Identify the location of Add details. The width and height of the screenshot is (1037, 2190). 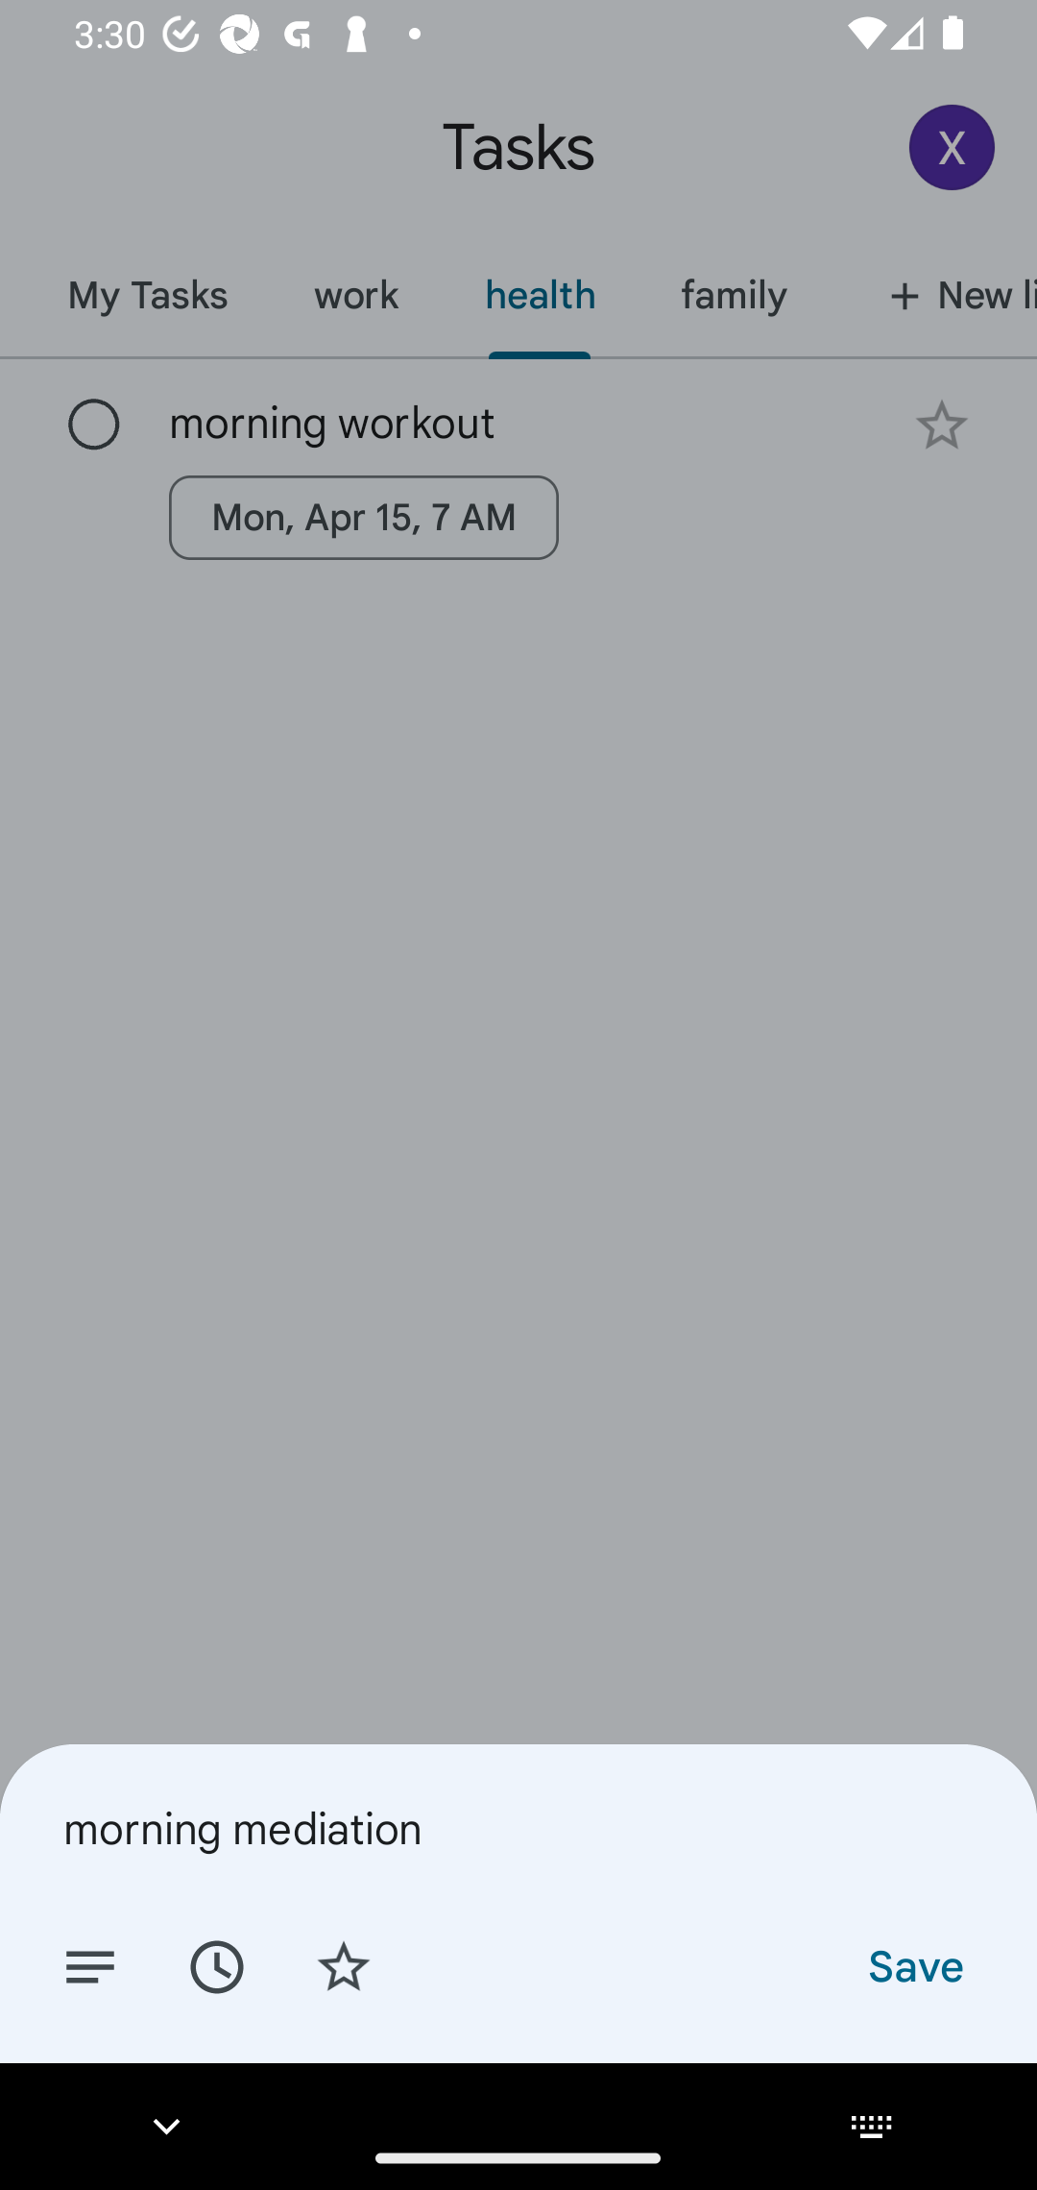
(90, 1965).